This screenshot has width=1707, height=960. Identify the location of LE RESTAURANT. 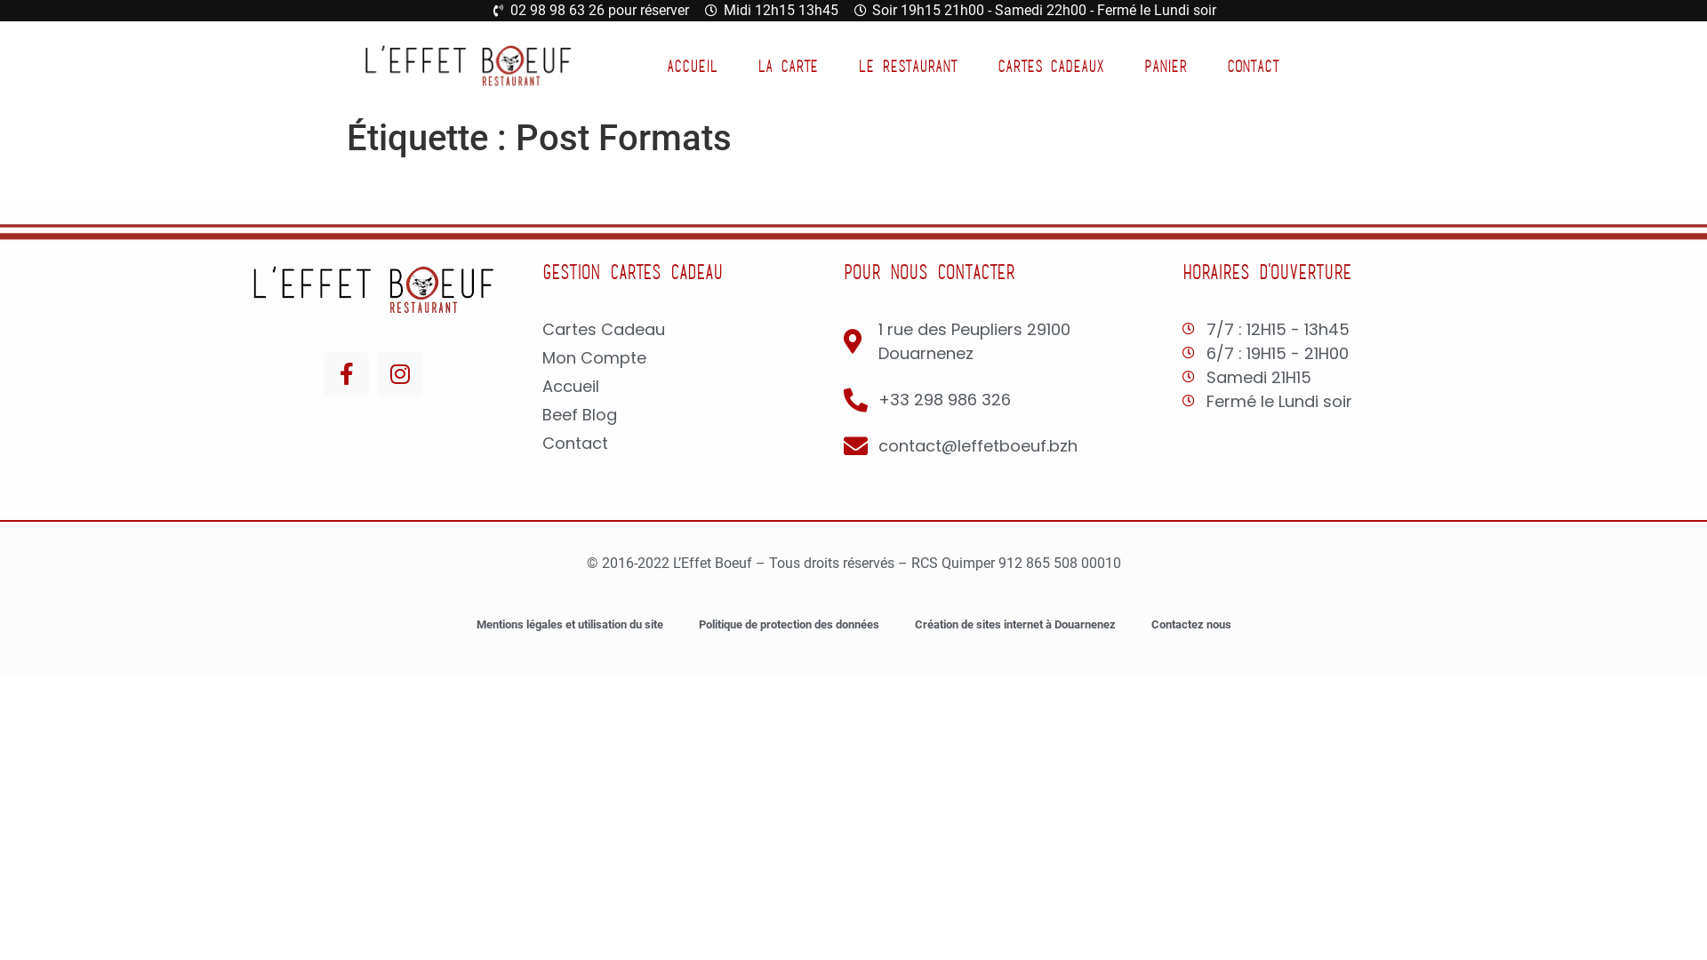
(907, 66).